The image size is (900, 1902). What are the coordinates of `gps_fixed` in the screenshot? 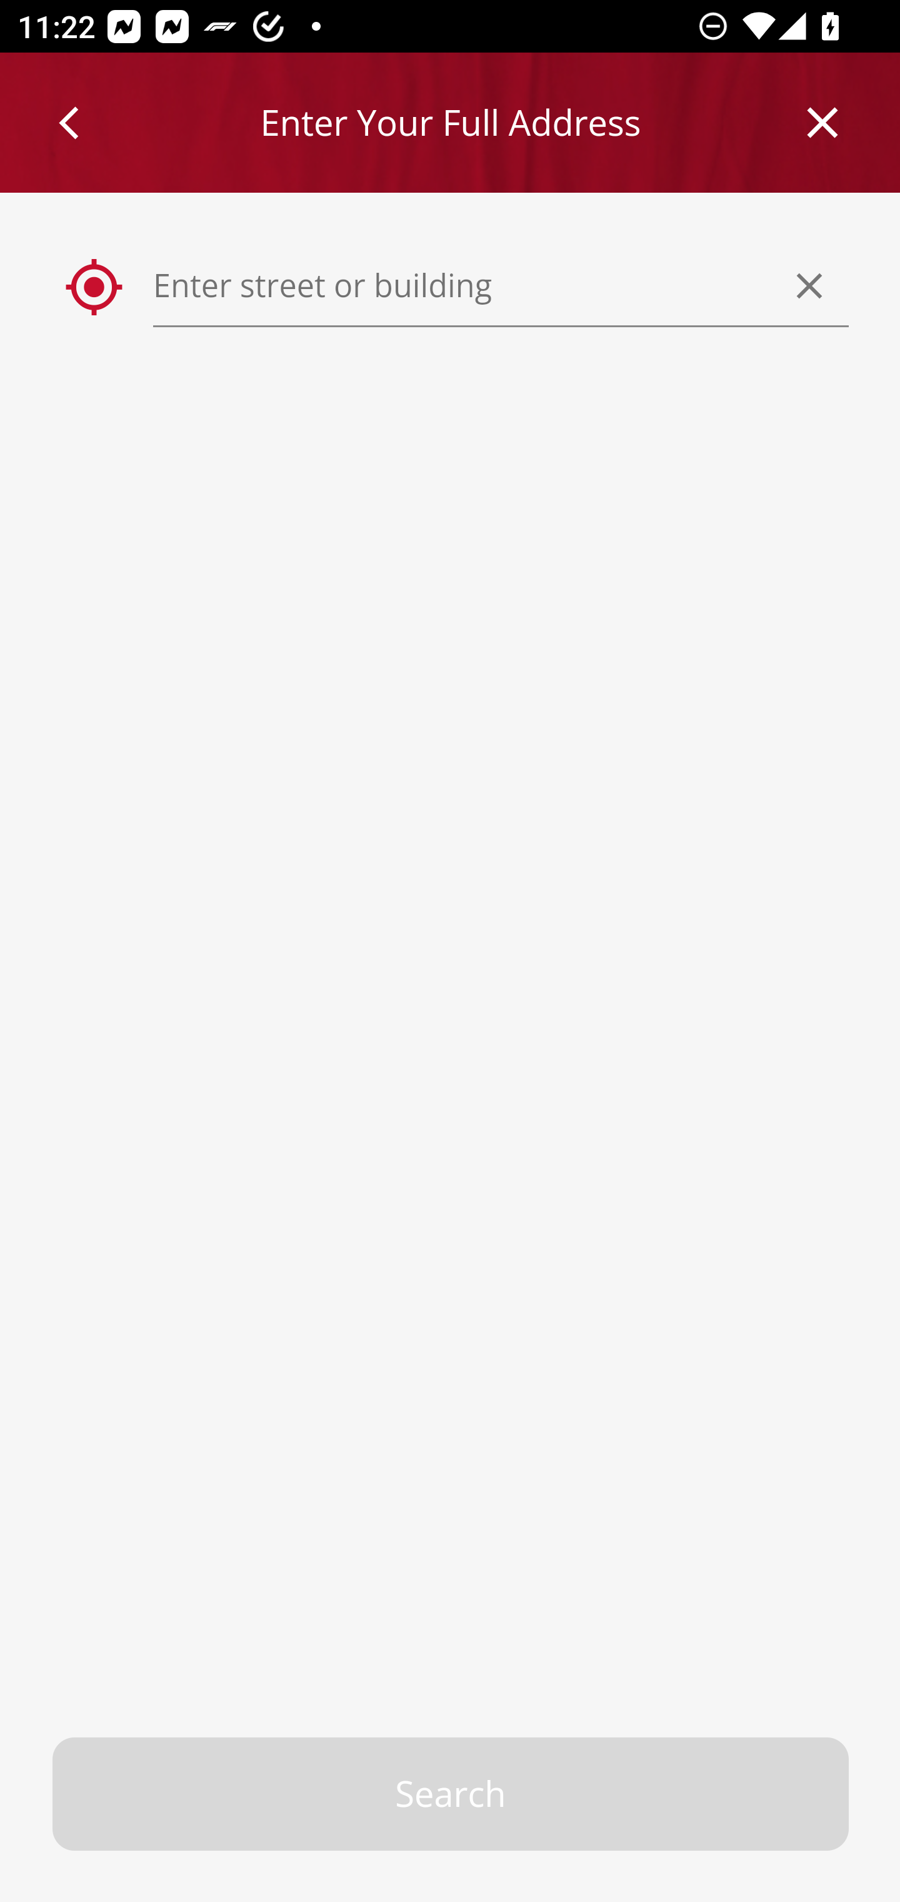 It's located at (95, 288).